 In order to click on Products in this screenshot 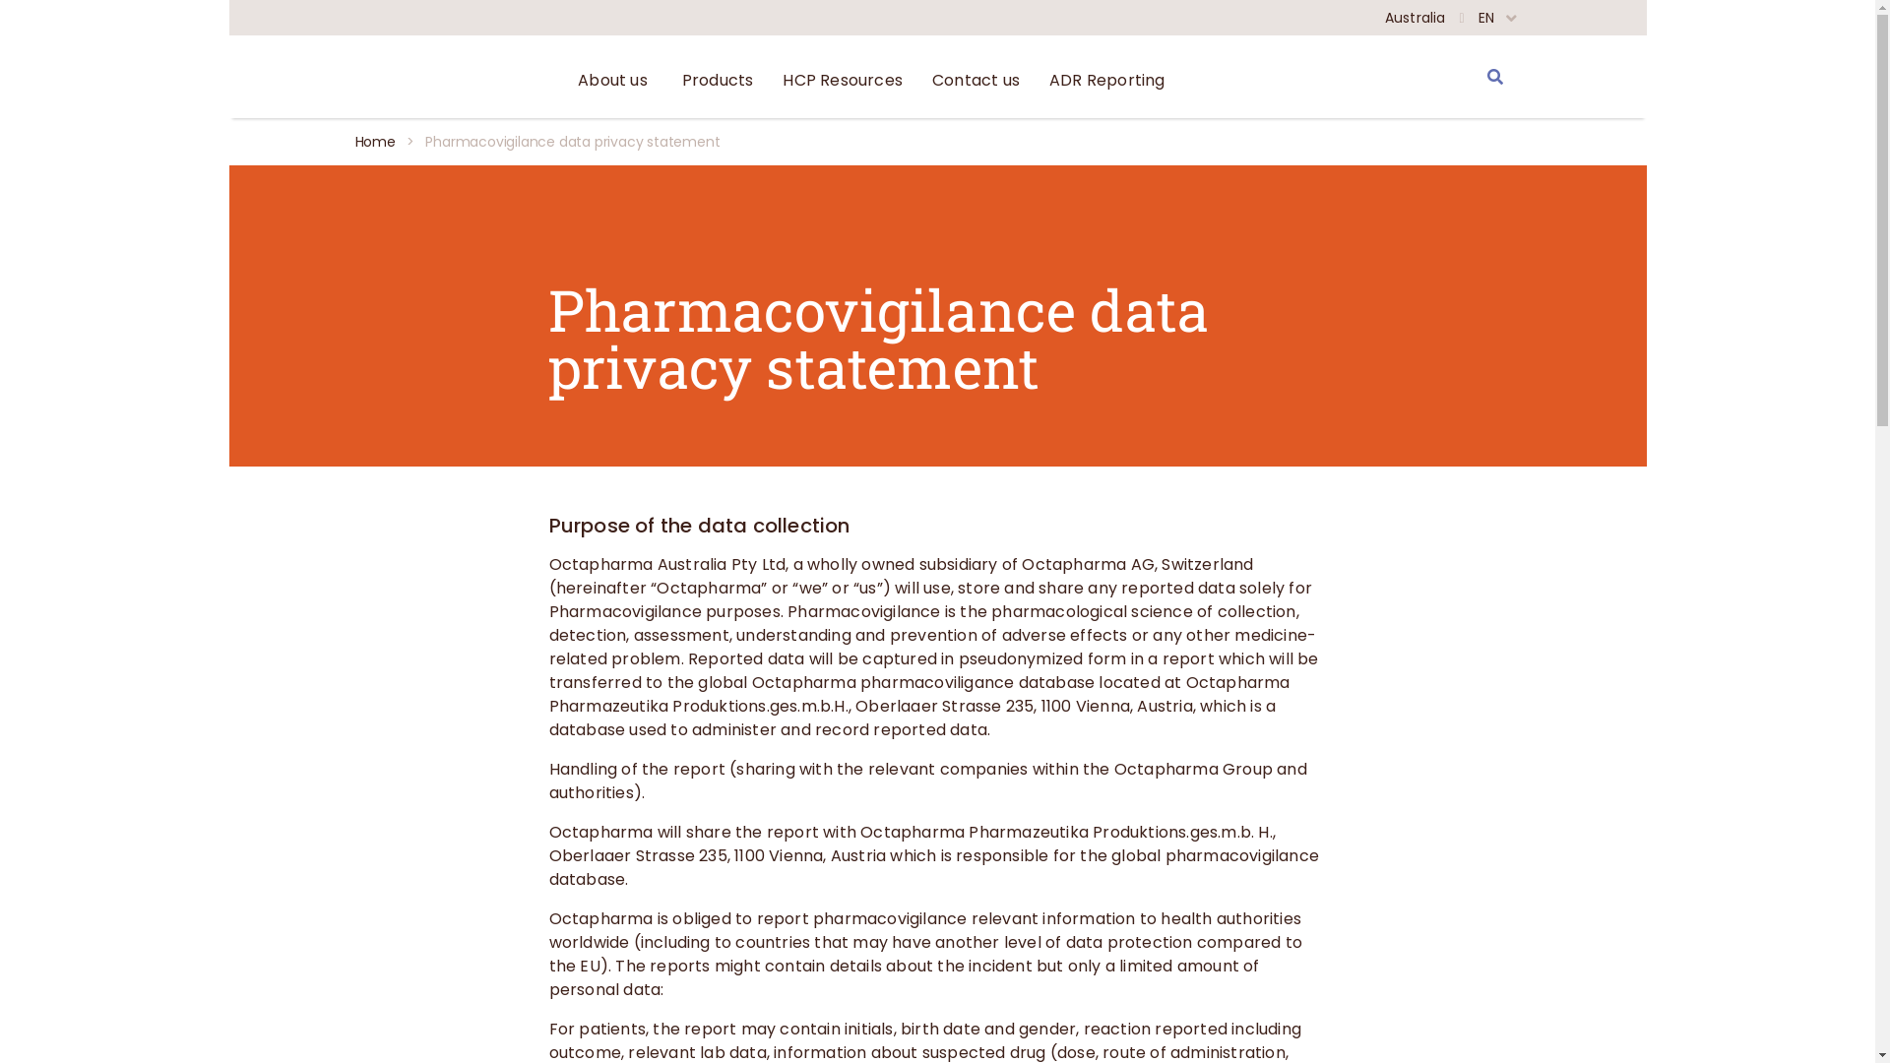, I will do `click(719, 81)`.